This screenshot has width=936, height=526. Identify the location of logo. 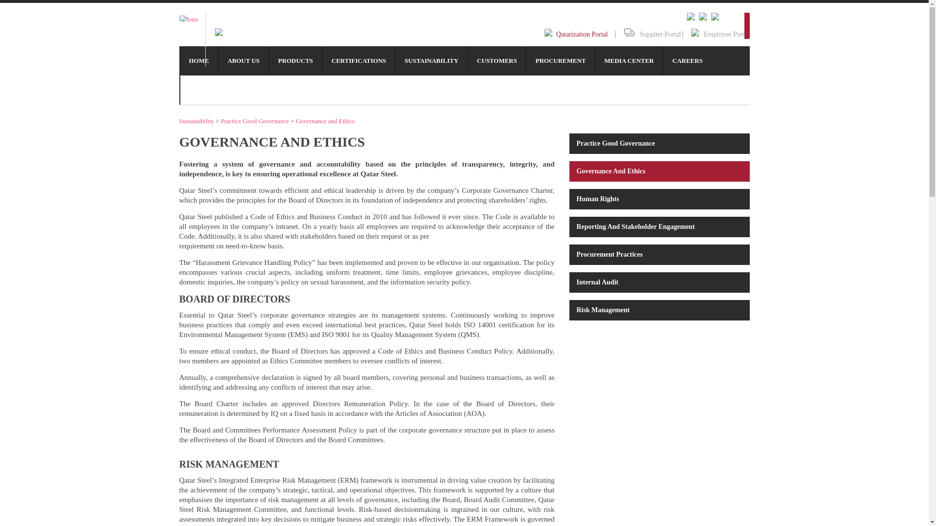
(189, 19).